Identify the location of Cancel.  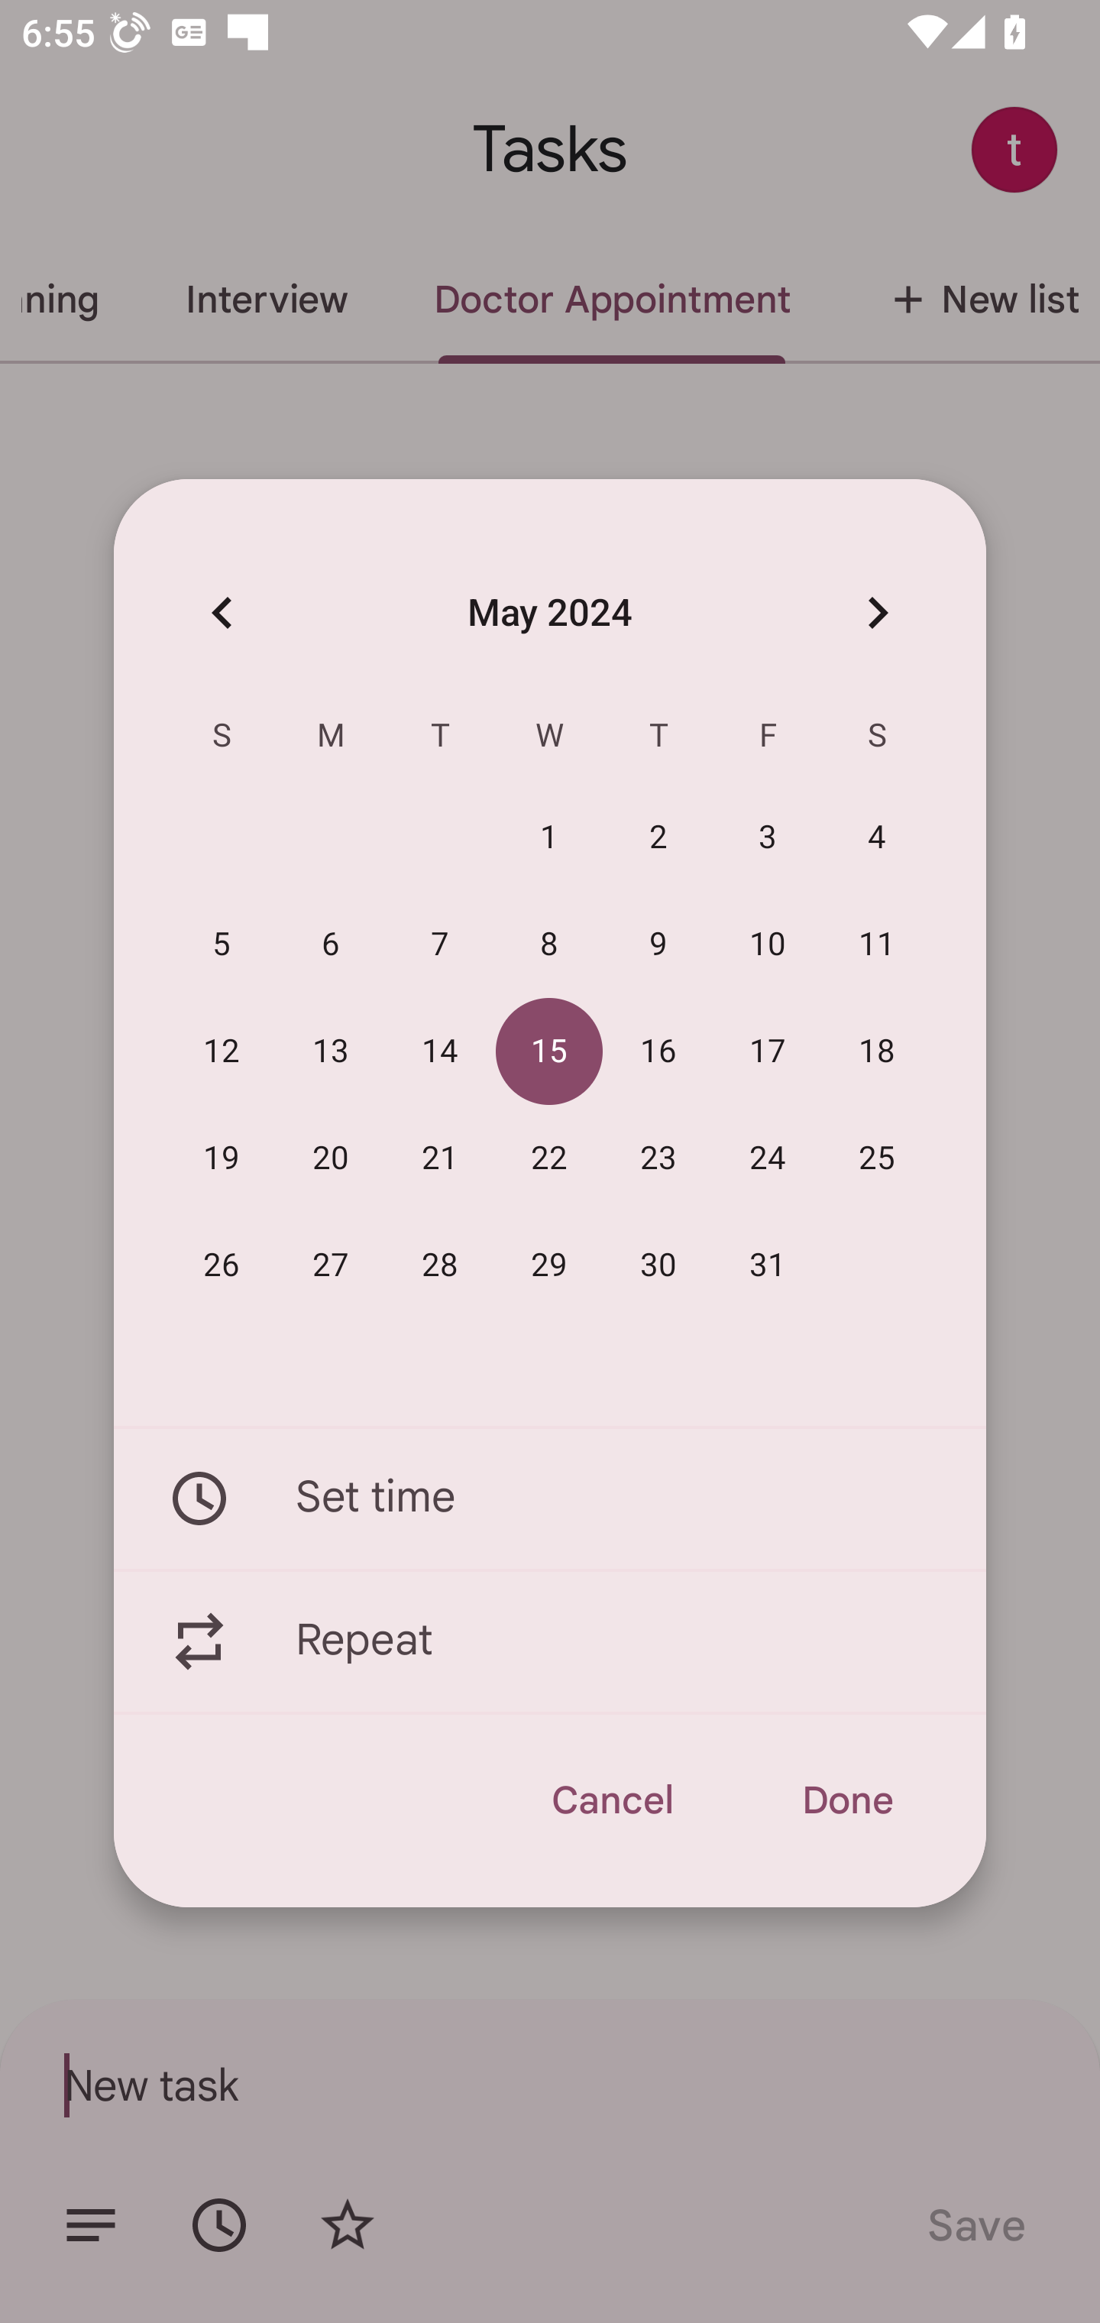
(611, 1800).